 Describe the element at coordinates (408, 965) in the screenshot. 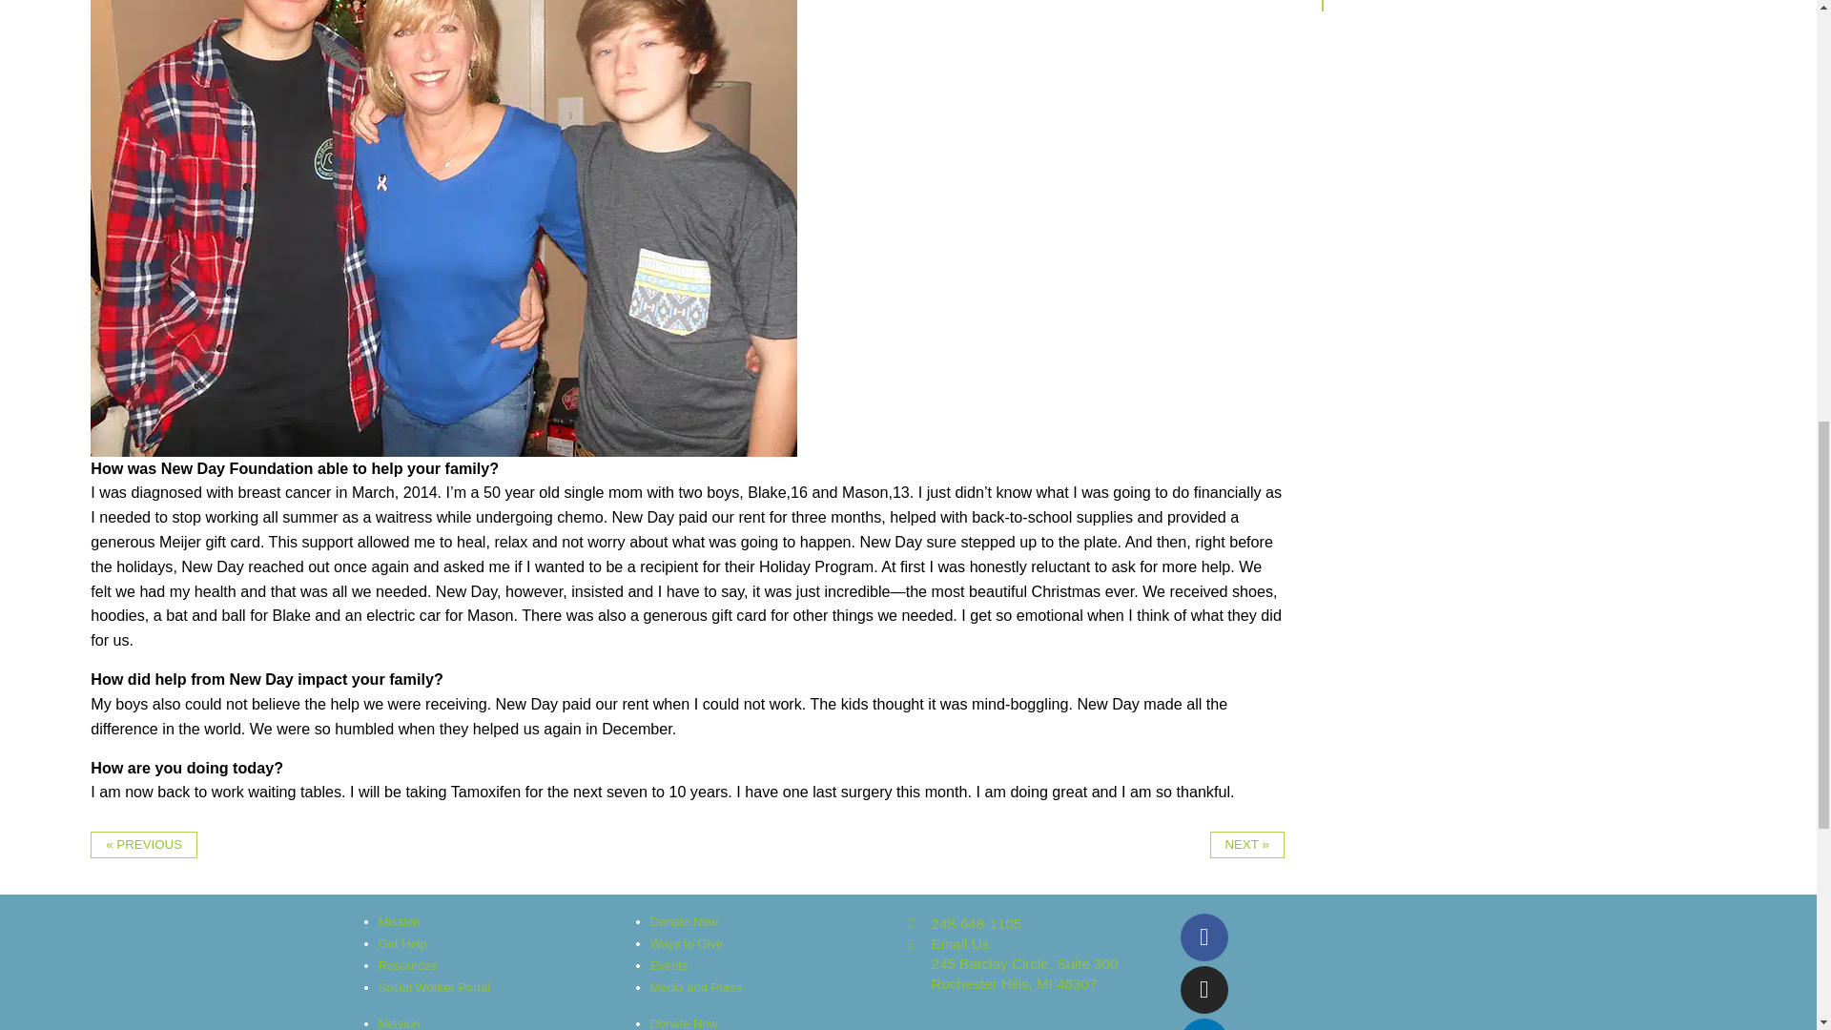

I see `Mission` at that location.